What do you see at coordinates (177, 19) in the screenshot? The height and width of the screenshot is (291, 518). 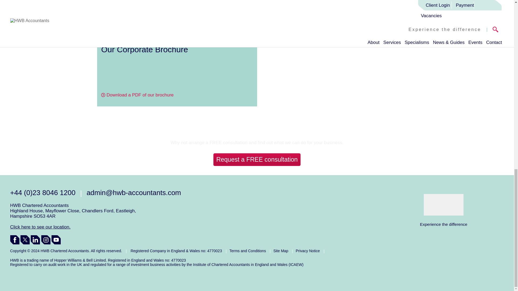 I see `bigstock--165516491` at bounding box center [177, 19].